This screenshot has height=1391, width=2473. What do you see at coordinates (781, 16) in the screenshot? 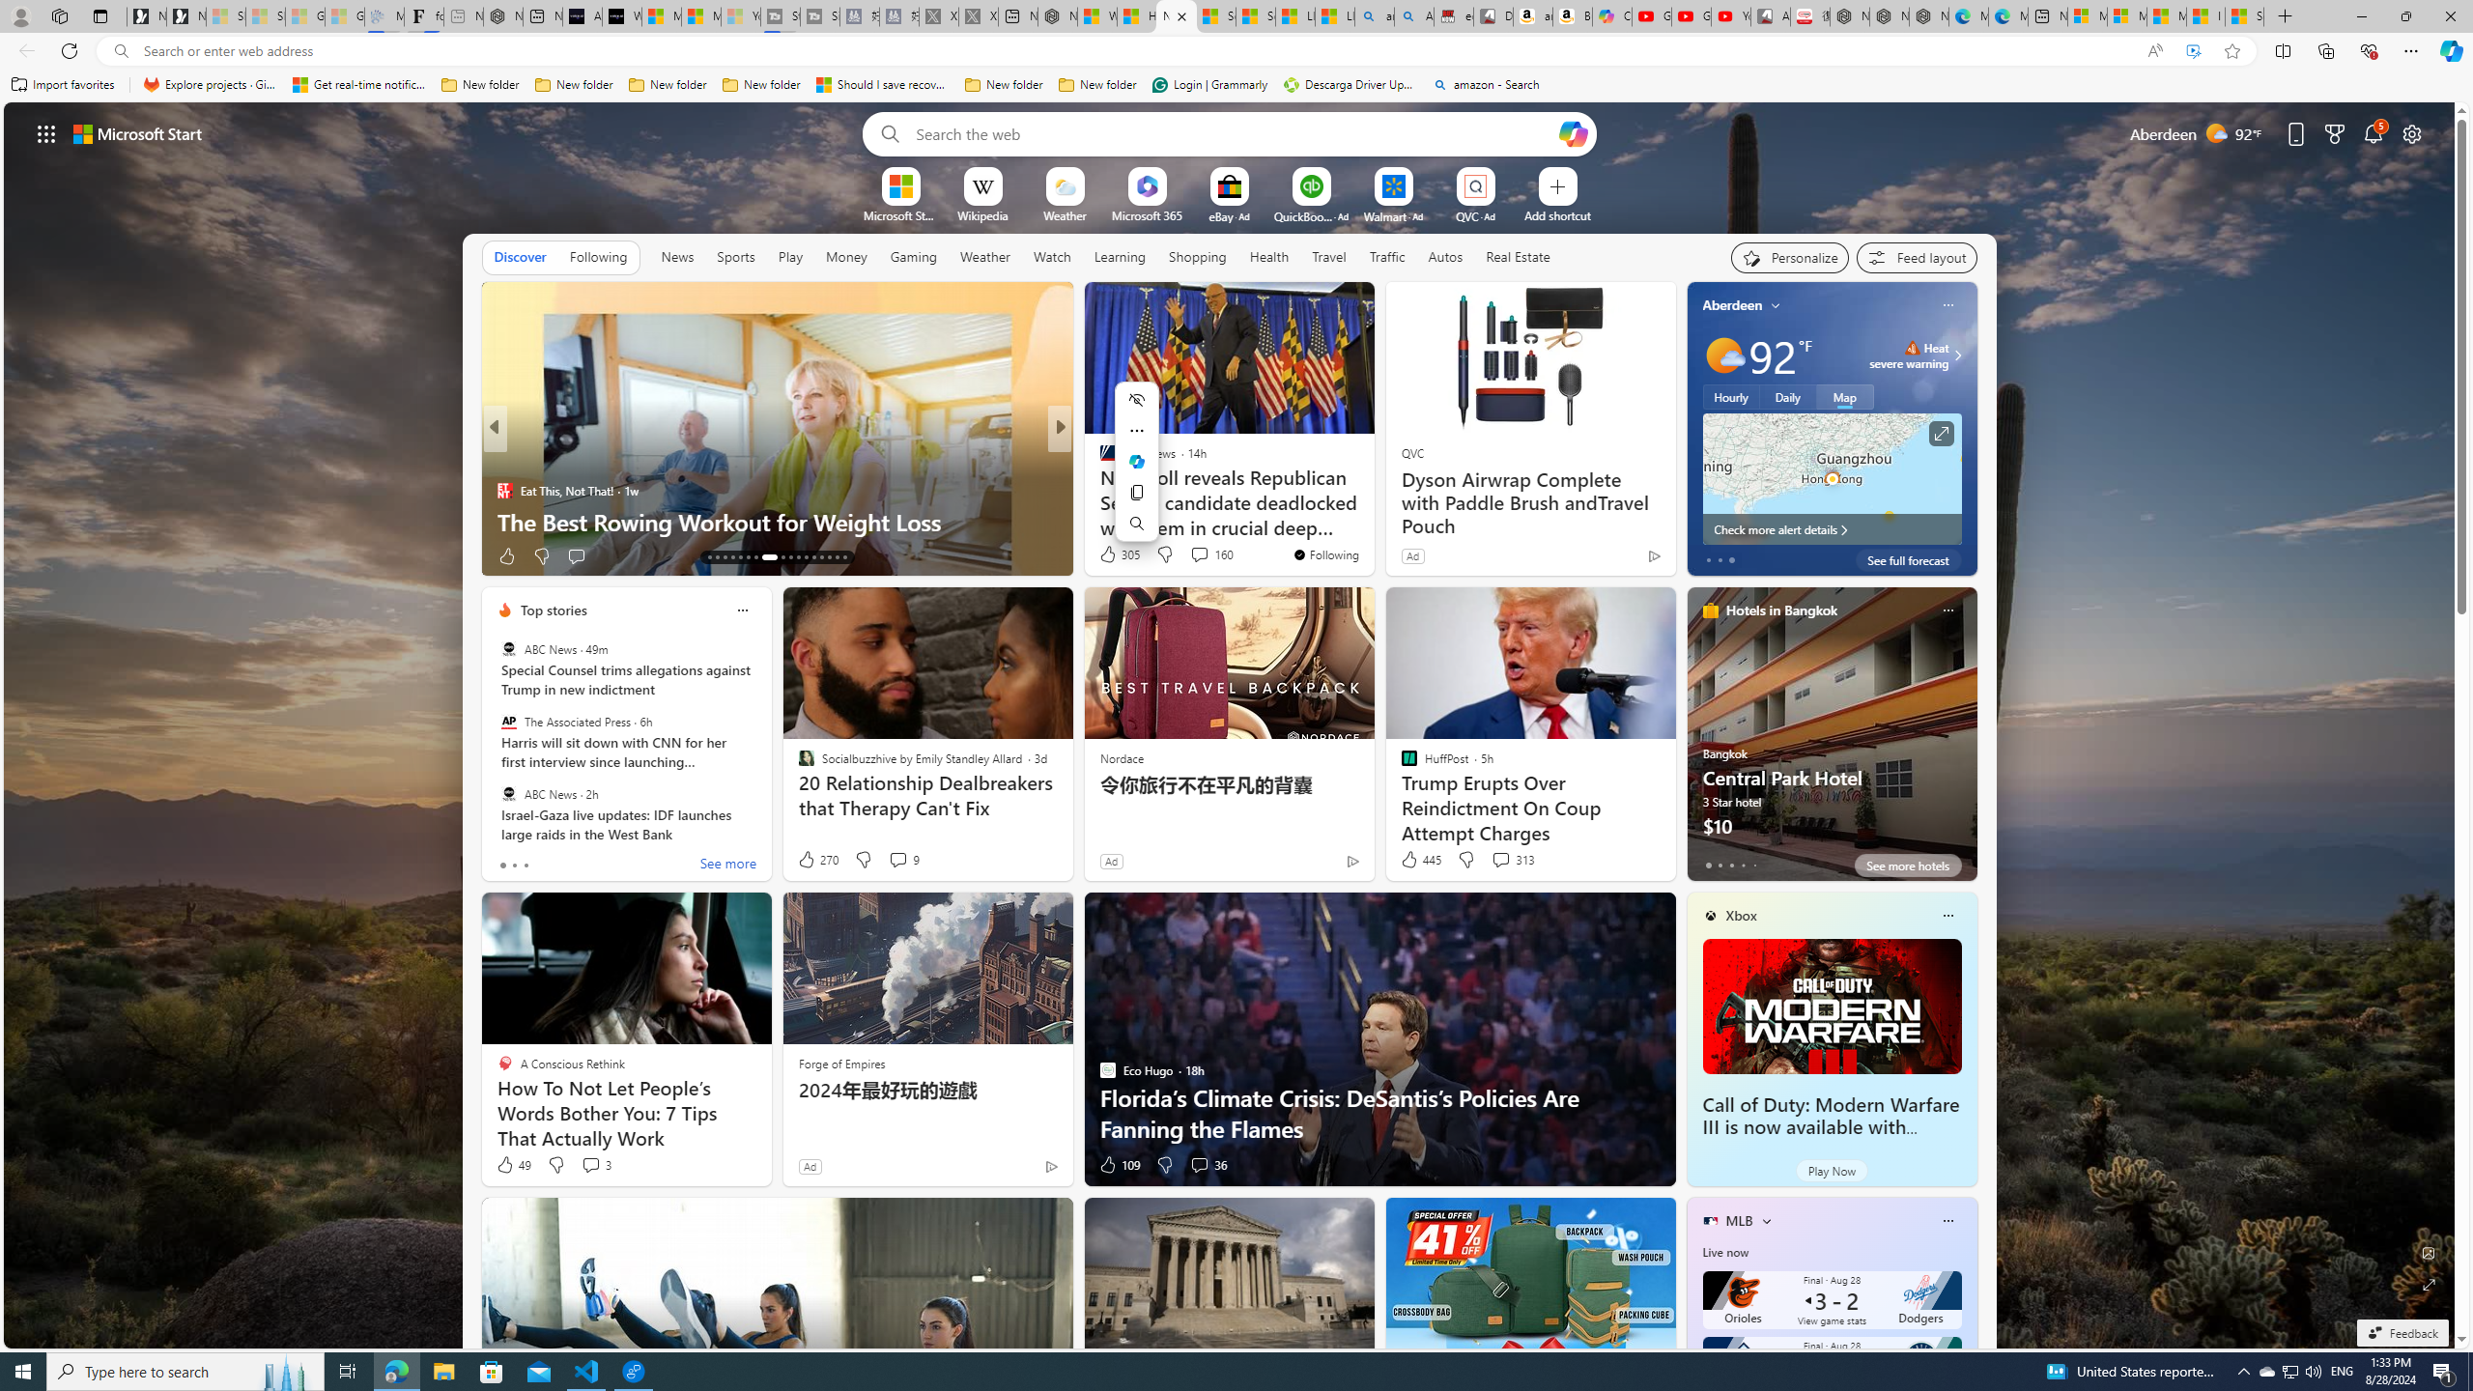
I see `Streaming Coverage | T3 - Sleeping` at bounding box center [781, 16].